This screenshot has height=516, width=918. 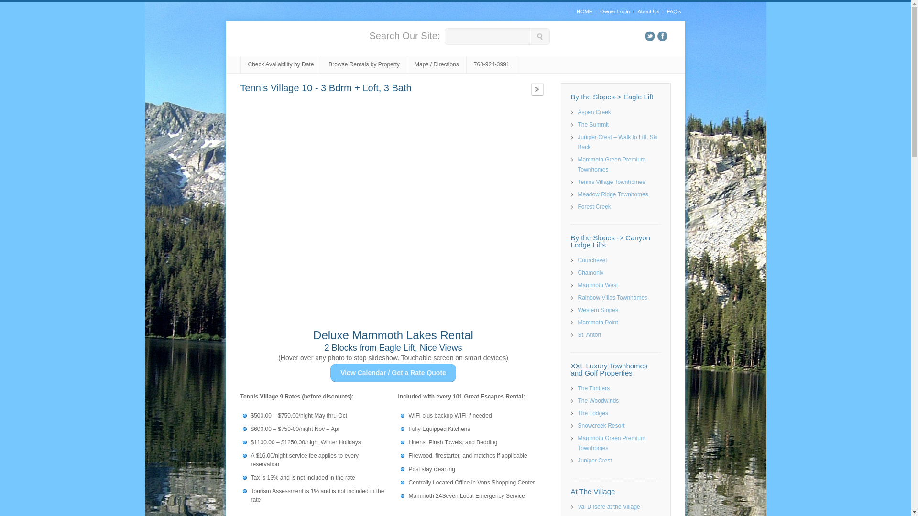 What do you see at coordinates (593, 413) in the screenshot?
I see `The Lodges` at bounding box center [593, 413].